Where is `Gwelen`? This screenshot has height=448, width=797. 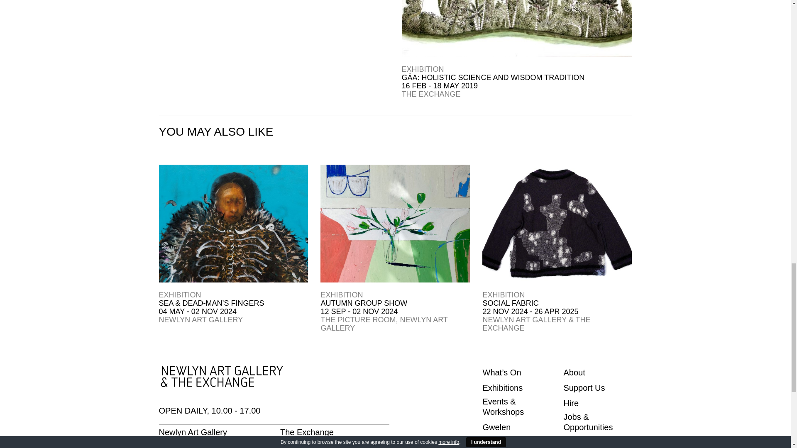
Gwelen is located at coordinates (496, 427).